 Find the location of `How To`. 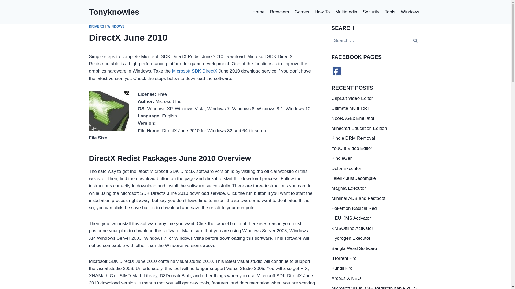

How To is located at coordinates (322, 12).